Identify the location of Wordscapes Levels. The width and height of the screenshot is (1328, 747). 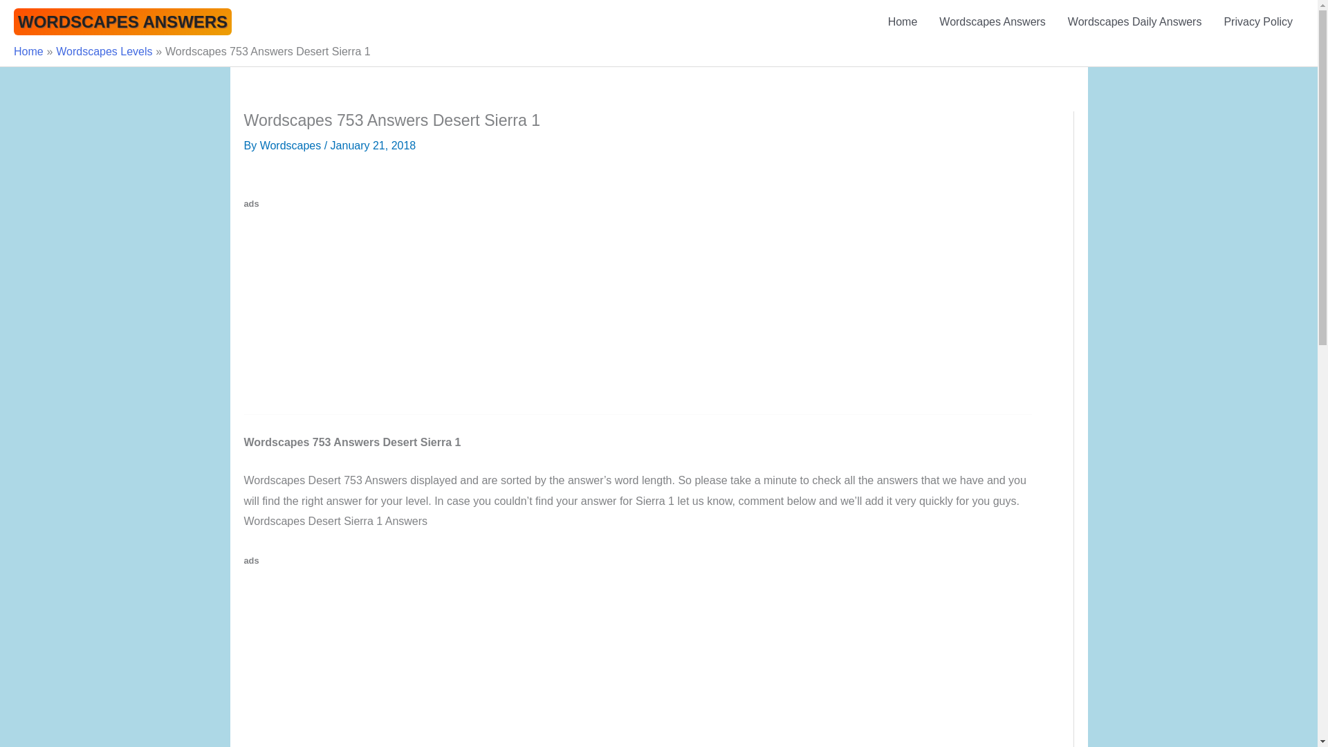
(104, 51).